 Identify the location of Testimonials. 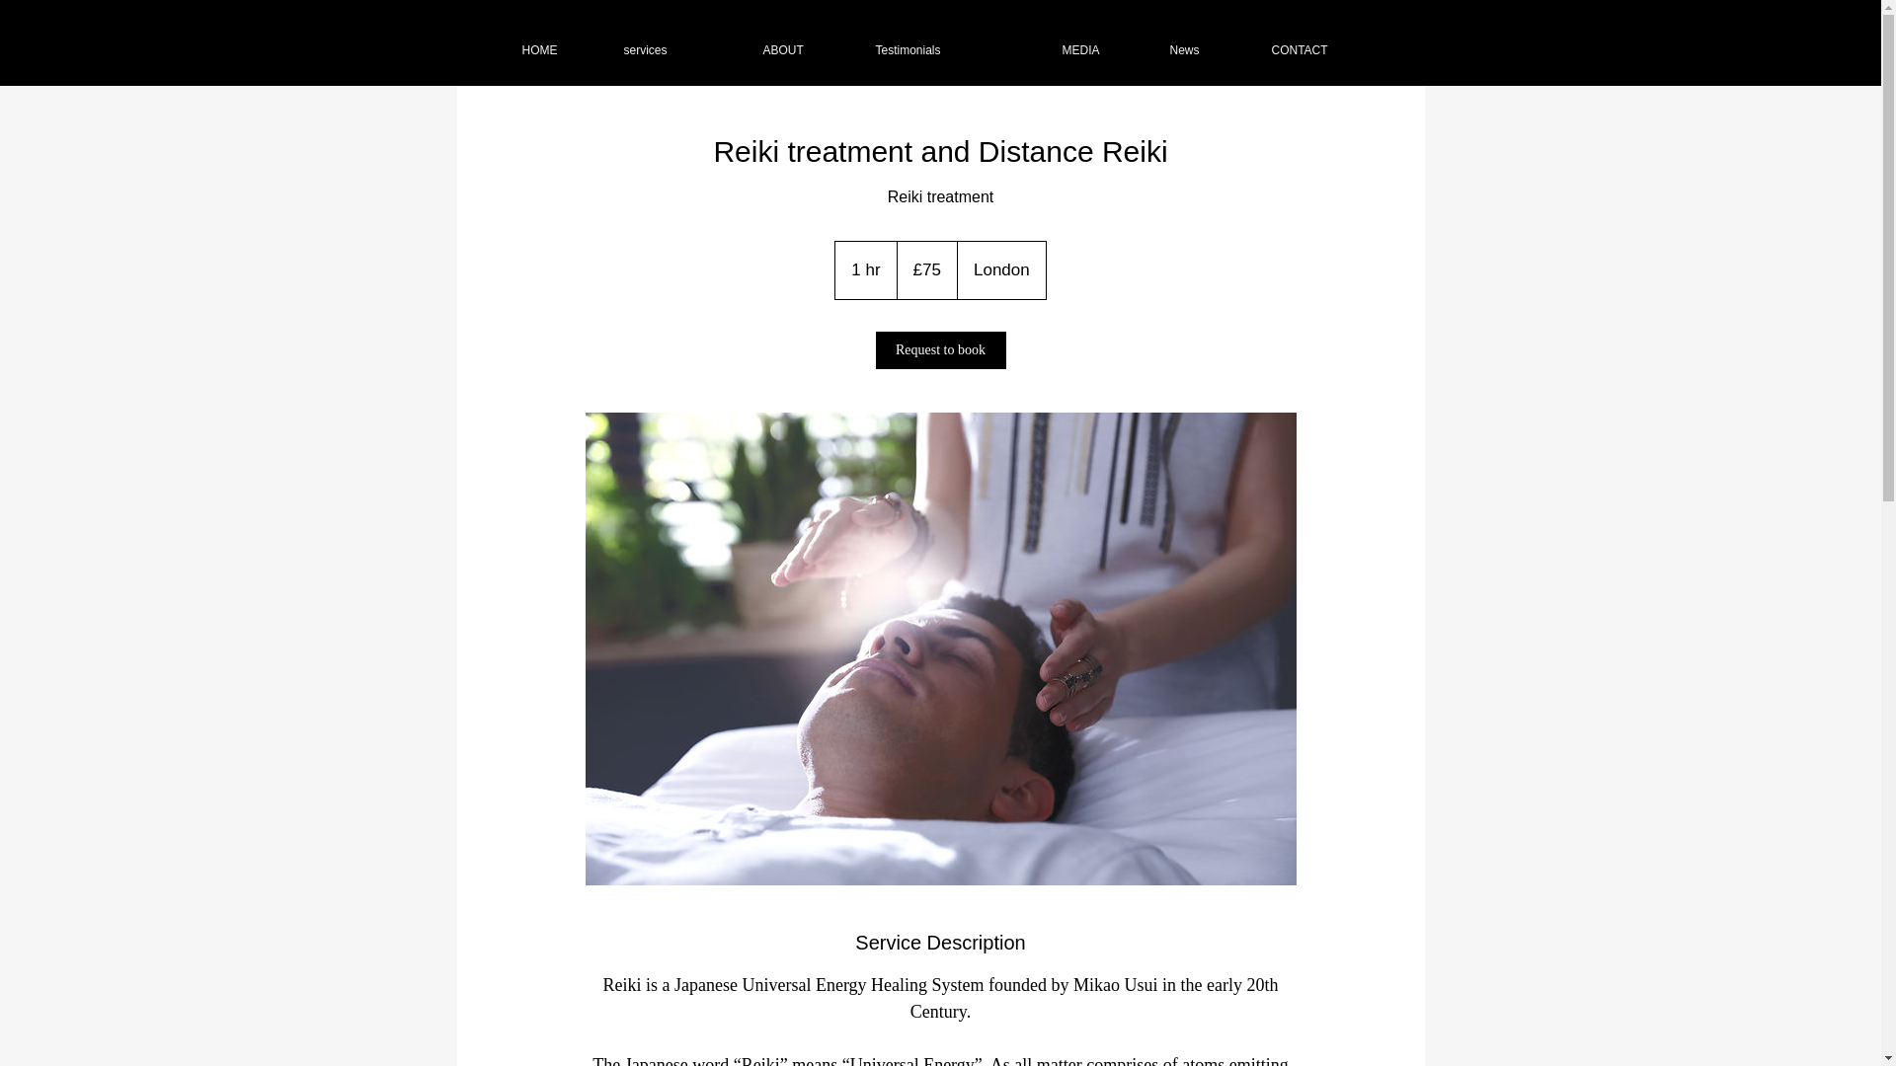
(954, 49).